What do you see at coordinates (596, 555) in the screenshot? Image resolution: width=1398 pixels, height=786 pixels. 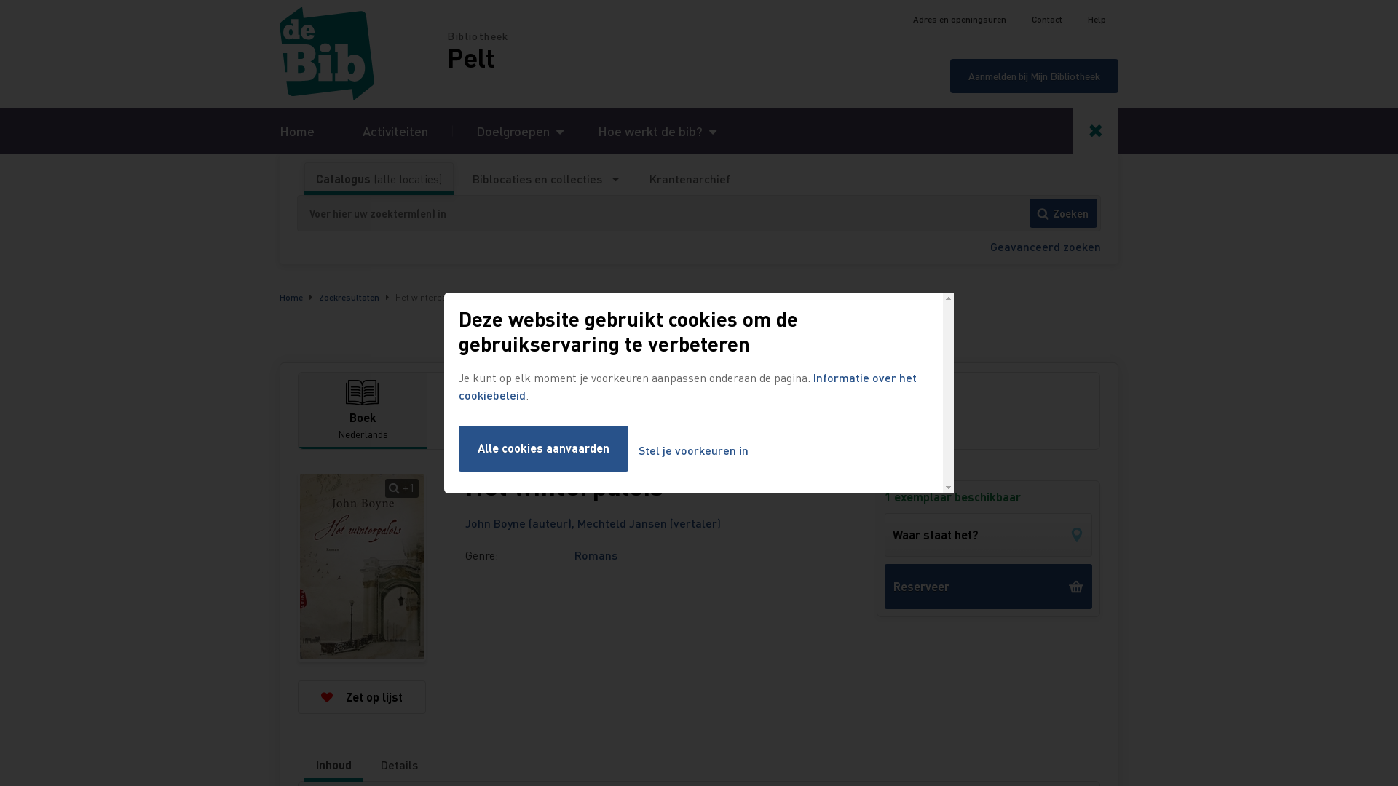 I see `Romans` at bounding box center [596, 555].